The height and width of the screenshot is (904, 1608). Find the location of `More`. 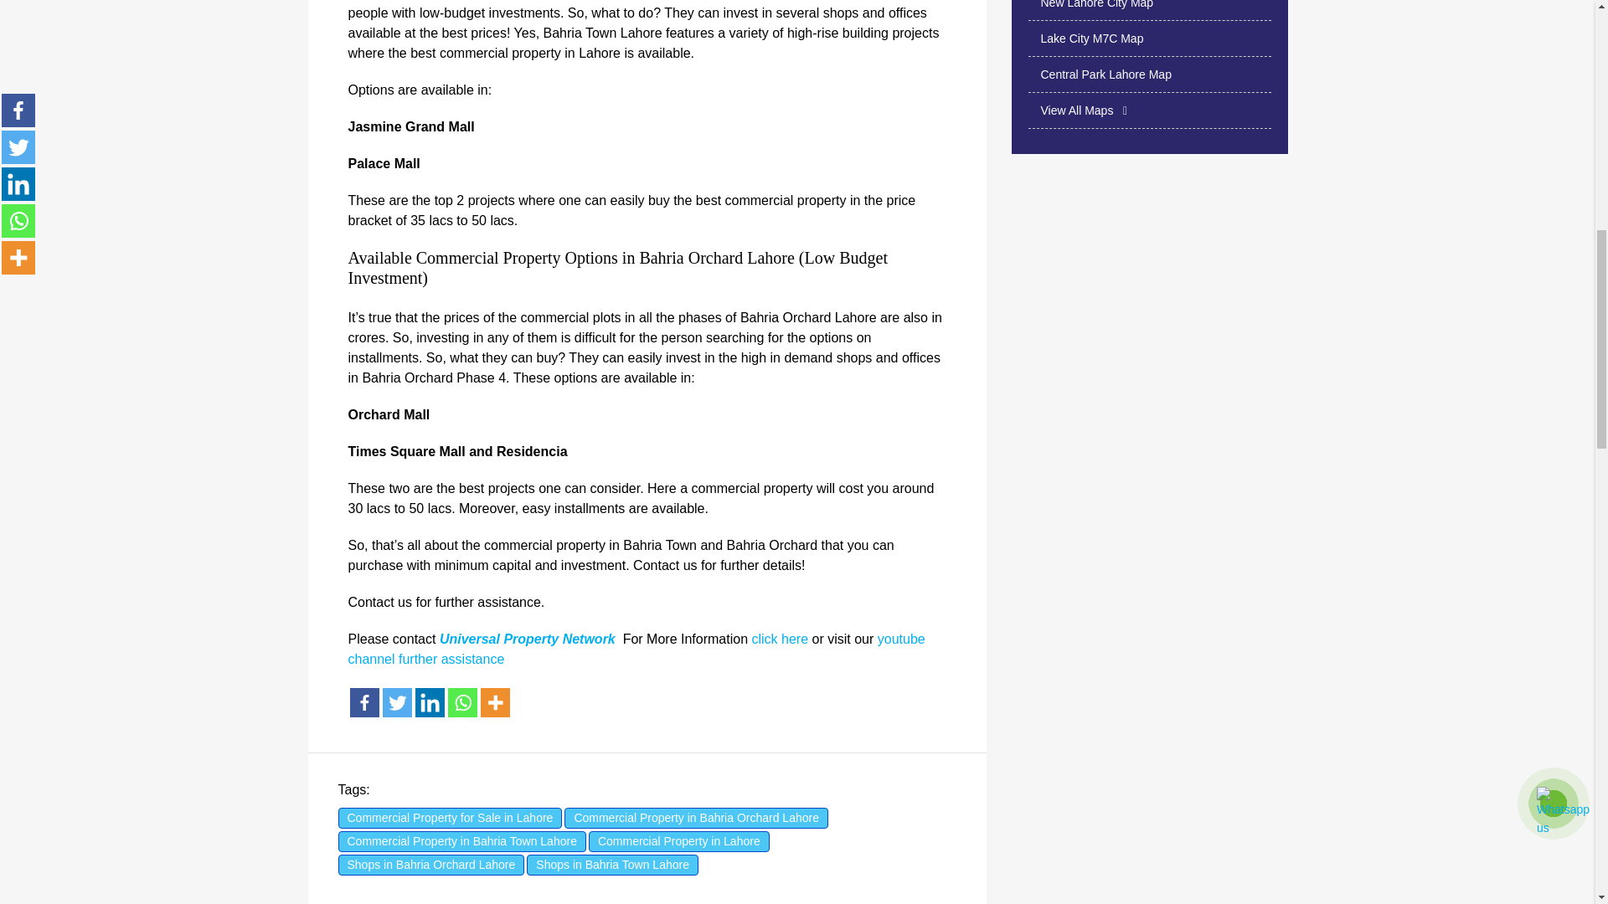

More is located at coordinates (495, 702).